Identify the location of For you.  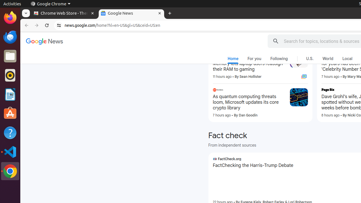
(254, 59).